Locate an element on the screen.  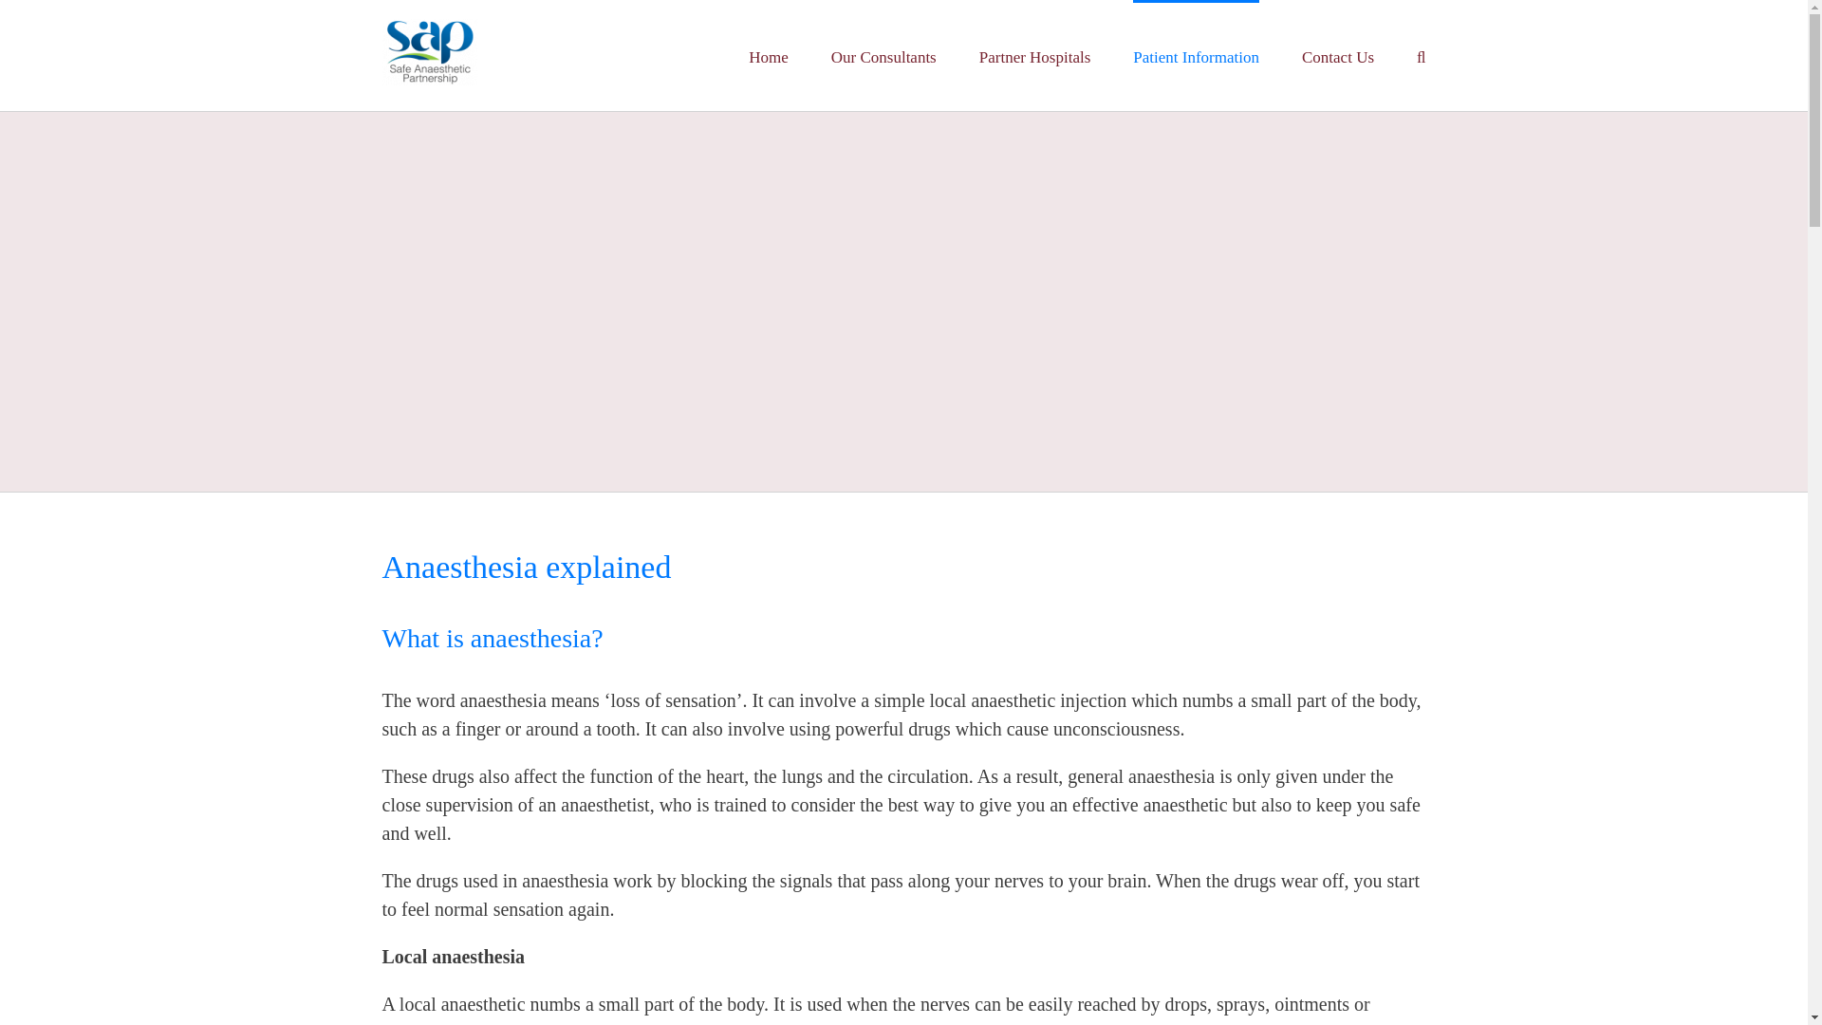
Partner Hospitals is located at coordinates (1035, 55).